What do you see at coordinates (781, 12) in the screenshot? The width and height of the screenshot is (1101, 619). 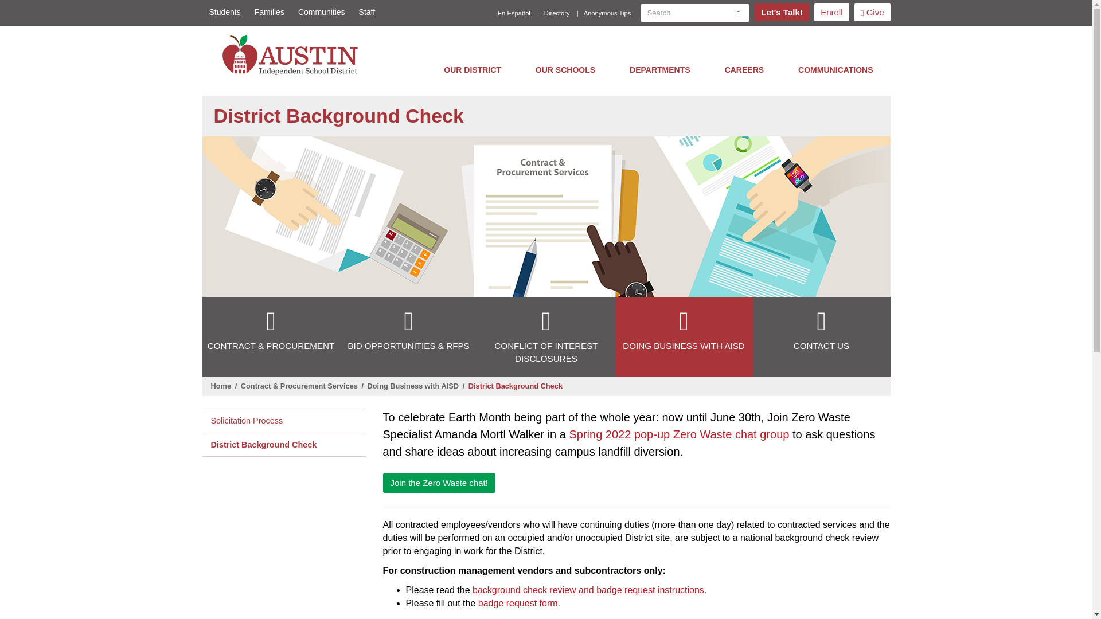 I see `Let's Talk!` at bounding box center [781, 12].